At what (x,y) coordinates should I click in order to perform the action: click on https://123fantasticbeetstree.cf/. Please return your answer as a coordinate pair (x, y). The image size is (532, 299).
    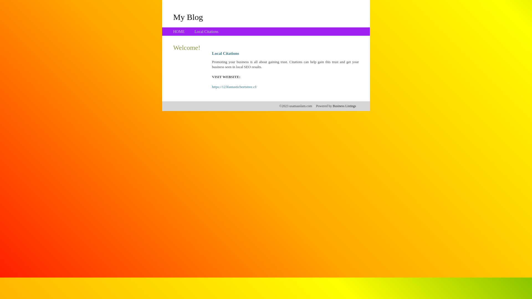
    Looking at the image, I should click on (234, 87).